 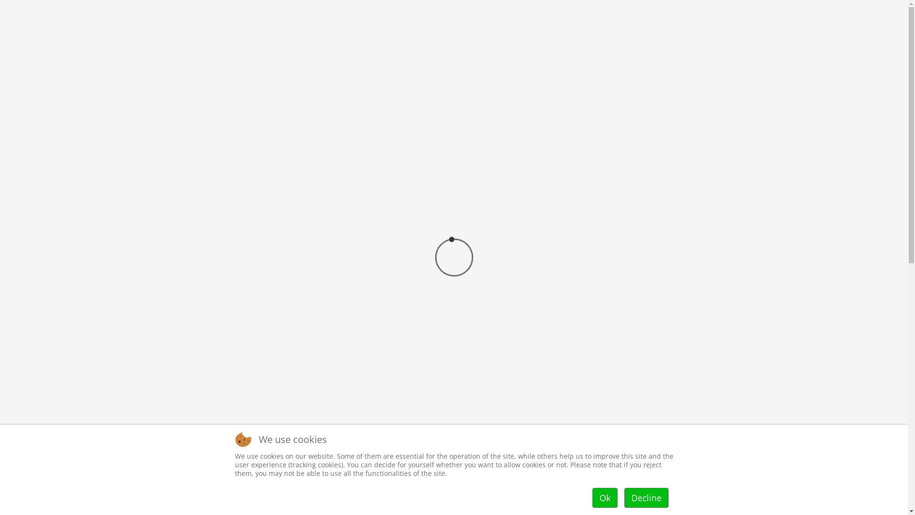 I want to click on director@college-ripo.by, so click(x=632, y=479).